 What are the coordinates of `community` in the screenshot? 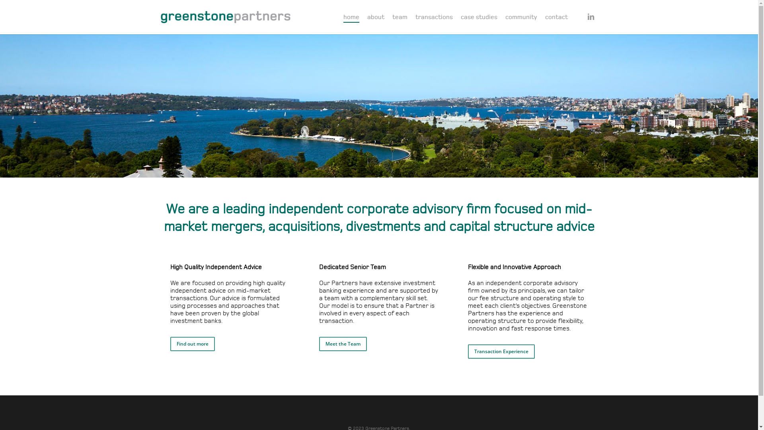 It's located at (521, 17).